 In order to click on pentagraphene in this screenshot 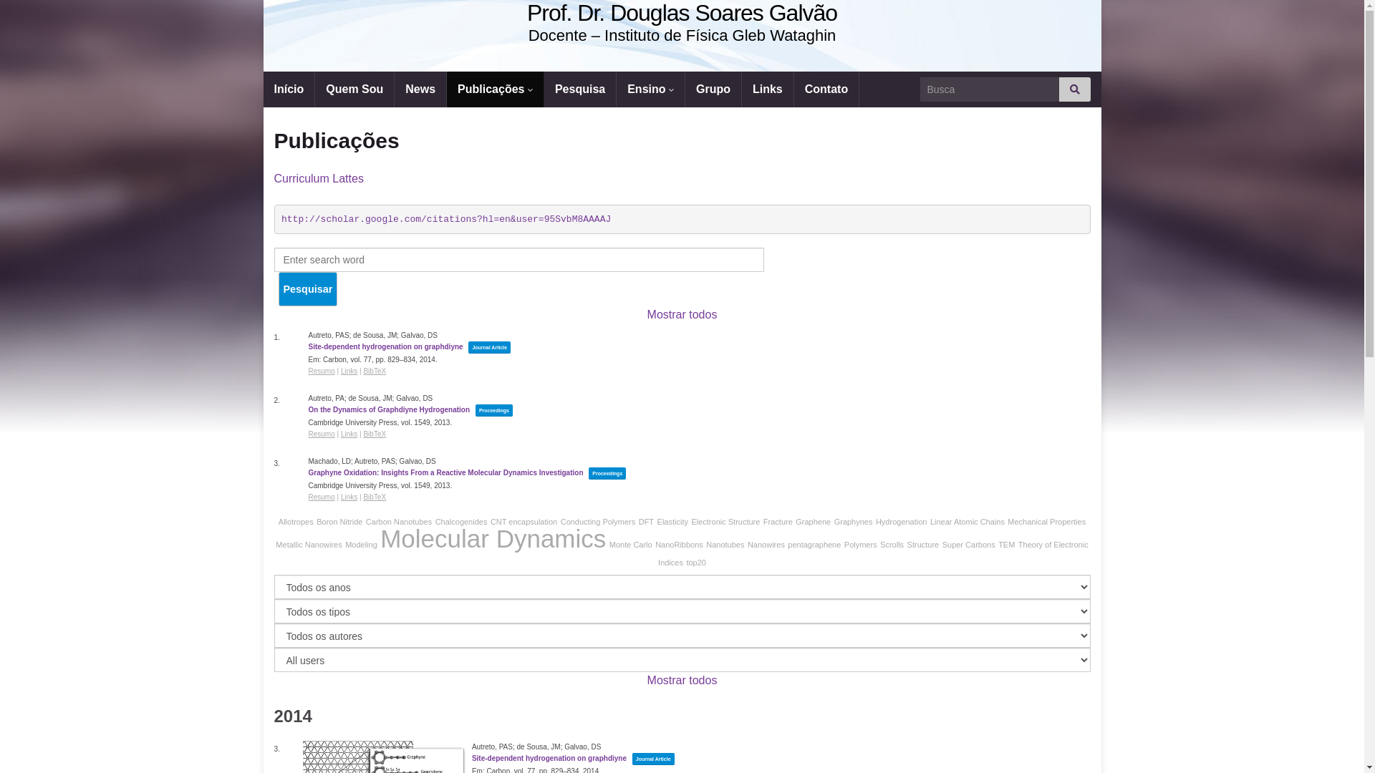, I will do `click(814, 545)`.